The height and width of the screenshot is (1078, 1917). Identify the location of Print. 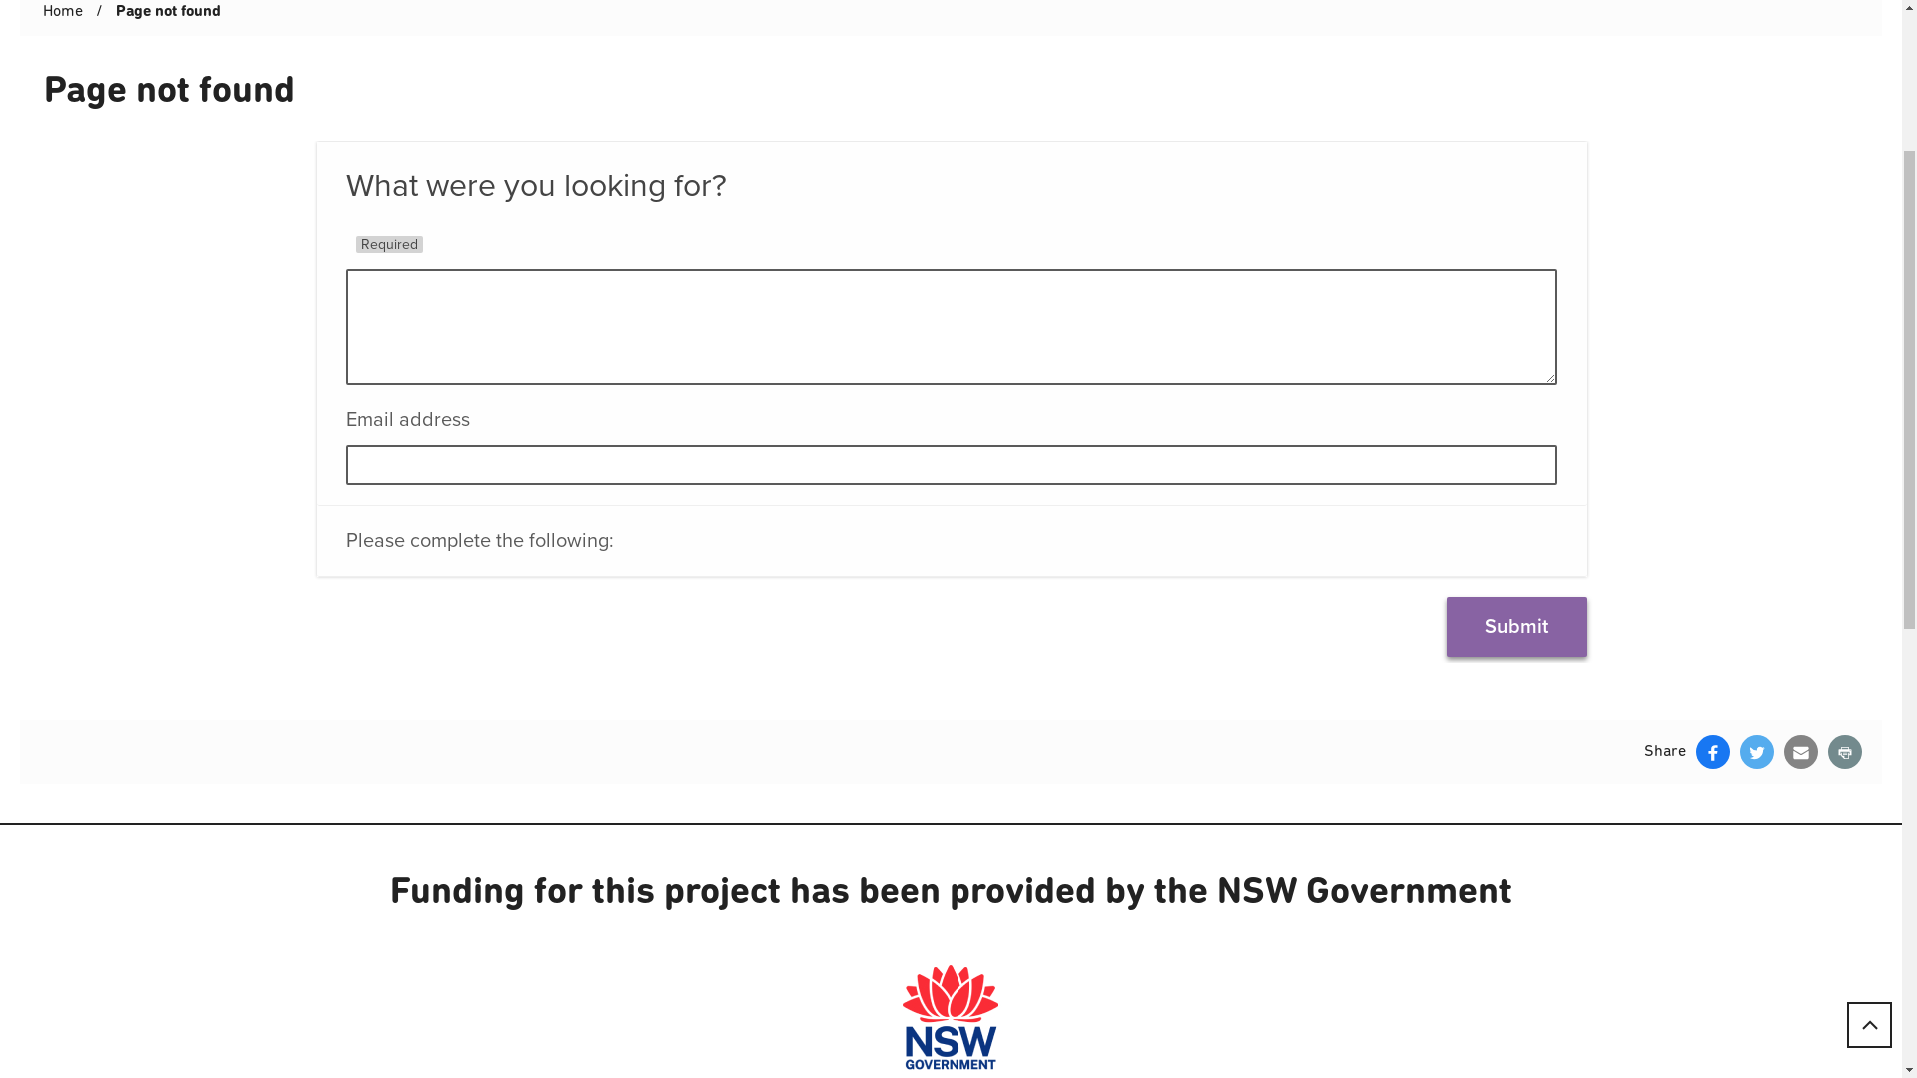
(1845, 1059).